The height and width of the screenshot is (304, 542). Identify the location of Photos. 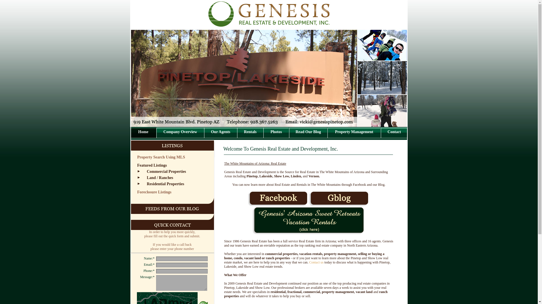
(276, 132).